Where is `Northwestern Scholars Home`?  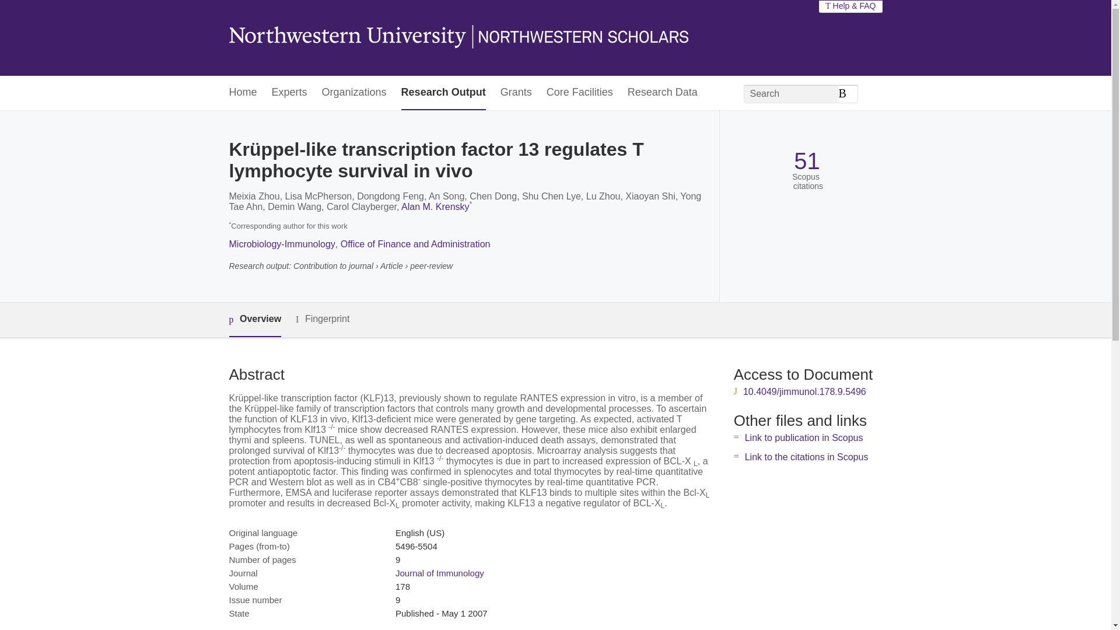 Northwestern Scholars Home is located at coordinates (457, 38).